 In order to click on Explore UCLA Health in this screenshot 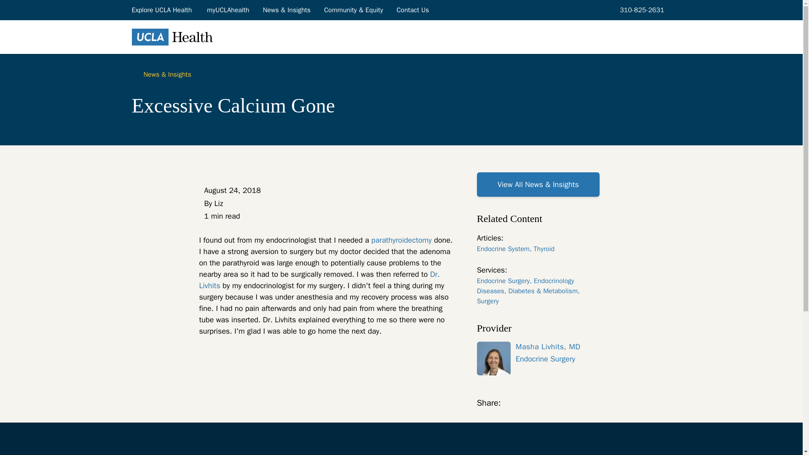, I will do `click(162, 10)`.